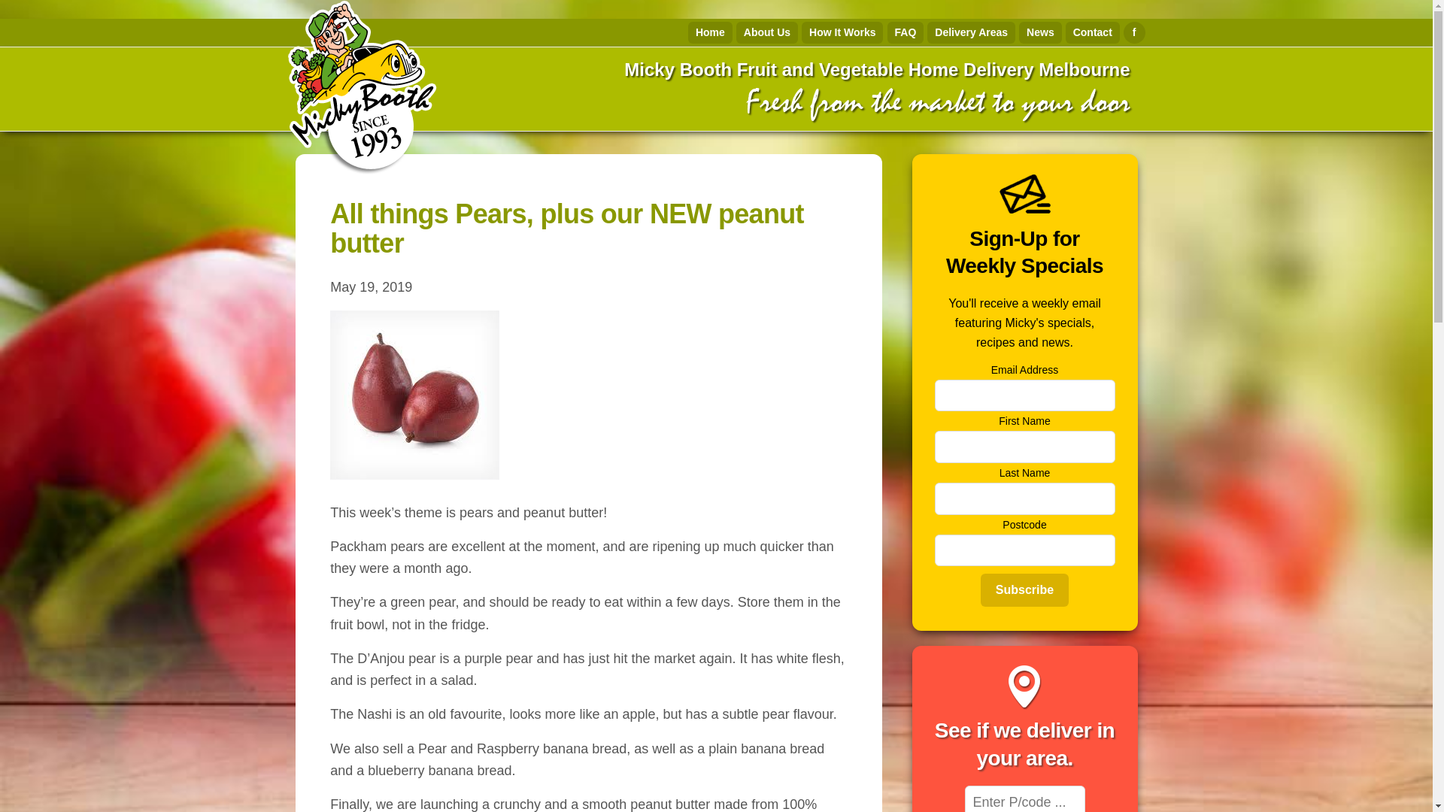 This screenshot has width=1444, height=812. Describe the element at coordinates (842, 33) in the screenshot. I see `How It Works` at that location.